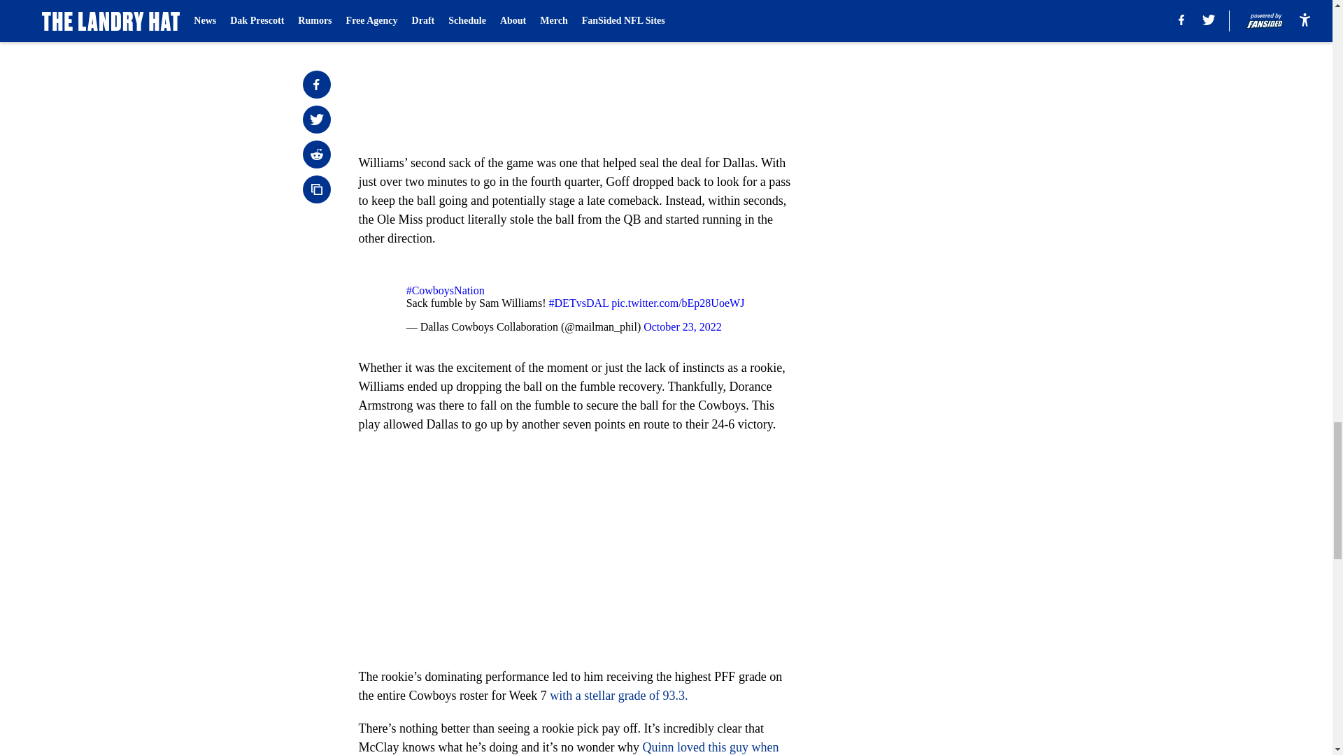 The height and width of the screenshot is (755, 1343). I want to click on with a stellar grade of 93.3., so click(618, 695).